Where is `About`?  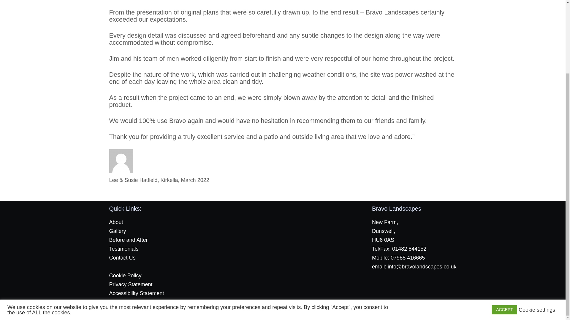
About is located at coordinates (116, 222).